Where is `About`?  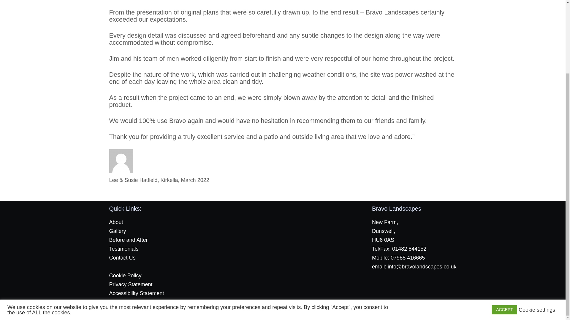
About is located at coordinates (116, 222).